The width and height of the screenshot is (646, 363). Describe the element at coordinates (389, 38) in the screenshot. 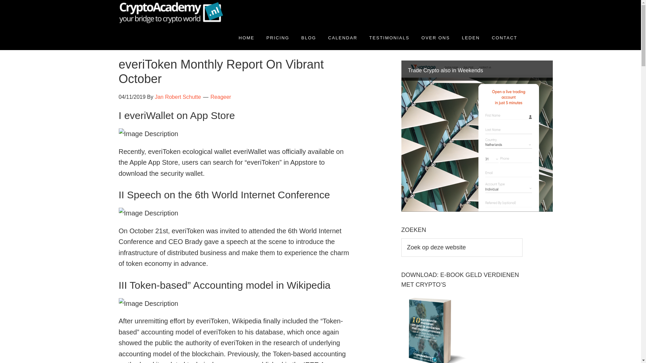

I see `TESTIMONIALS` at that location.